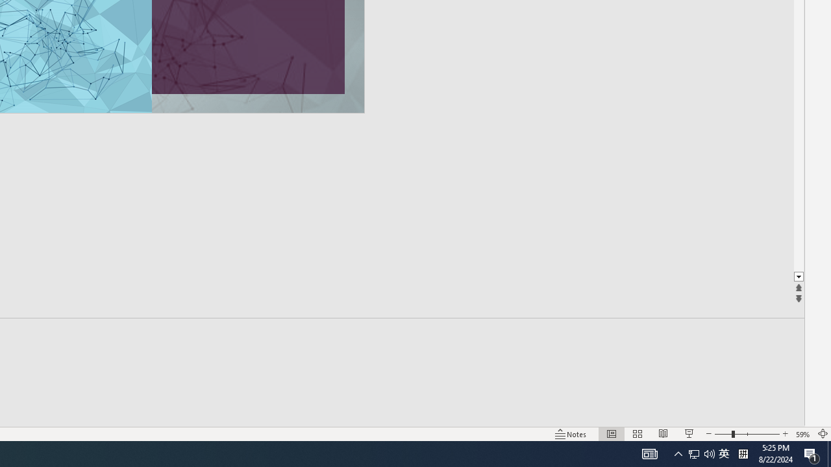 The height and width of the screenshot is (467, 831). What do you see at coordinates (802, 433) in the screenshot?
I see `Zoom 59%` at bounding box center [802, 433].